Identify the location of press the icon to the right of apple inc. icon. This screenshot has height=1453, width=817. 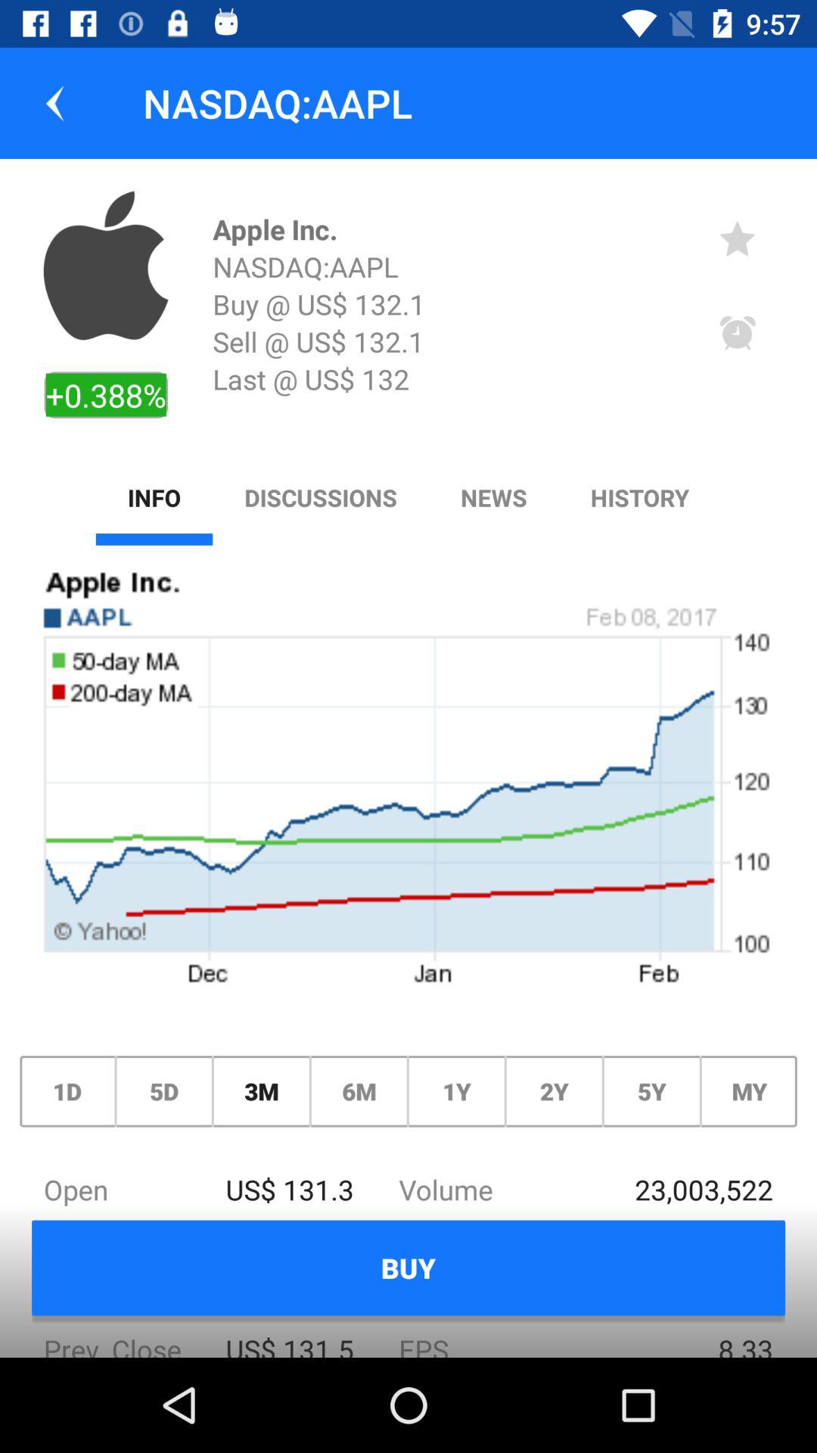
(738, 238).